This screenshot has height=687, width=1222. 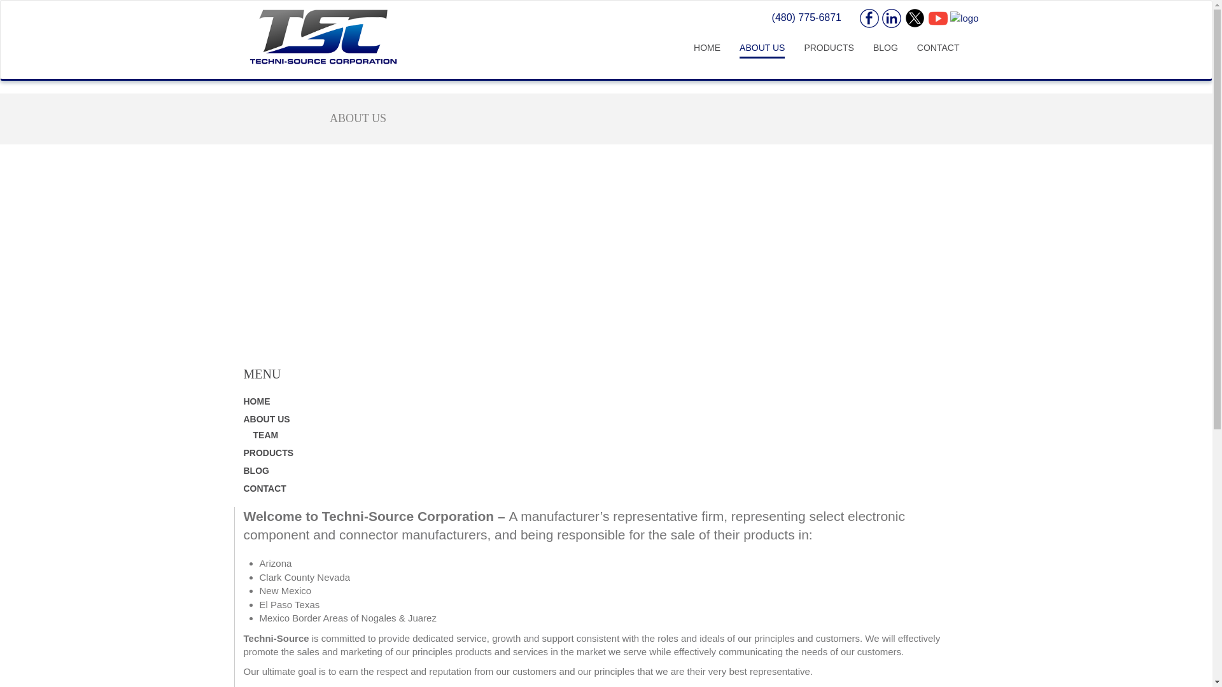 What do you see at coordinates (256, 401) in the screenshot?
I see `HOME` at bounding box center [256, 401].